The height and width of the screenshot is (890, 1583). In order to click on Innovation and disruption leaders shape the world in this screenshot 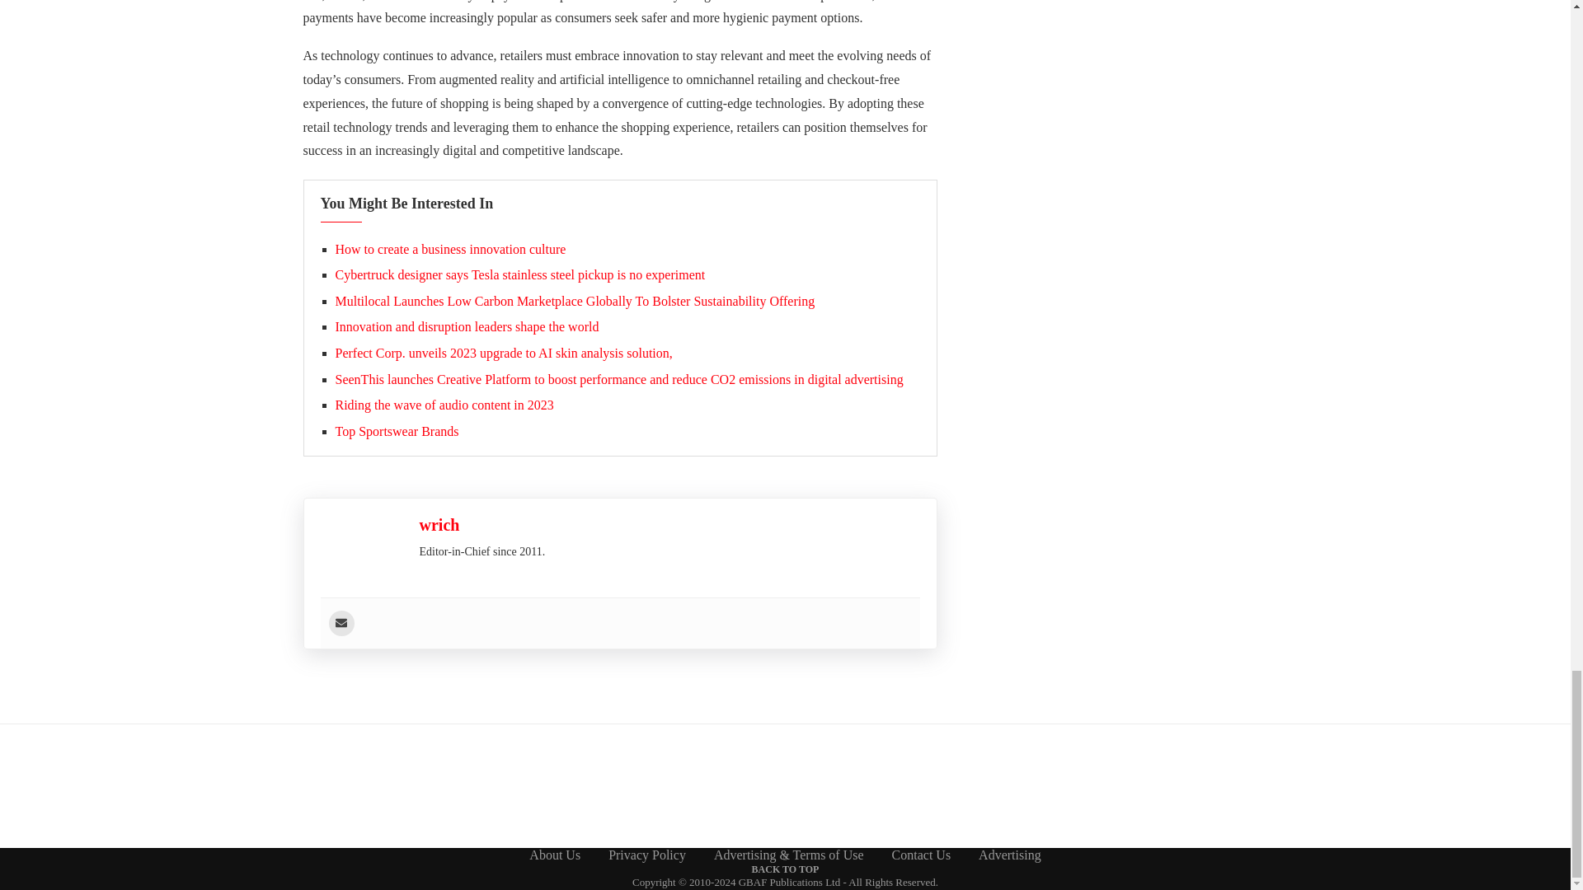, I will do `click(466, 326)`.